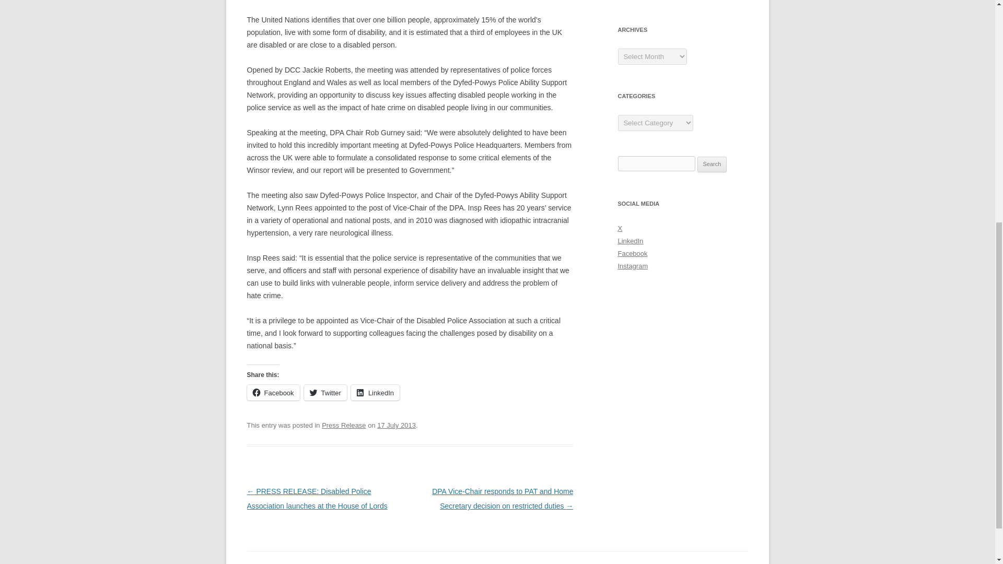 This screenshot has width=1003, height=564. I want to click on Press Release, so click(344, 425).